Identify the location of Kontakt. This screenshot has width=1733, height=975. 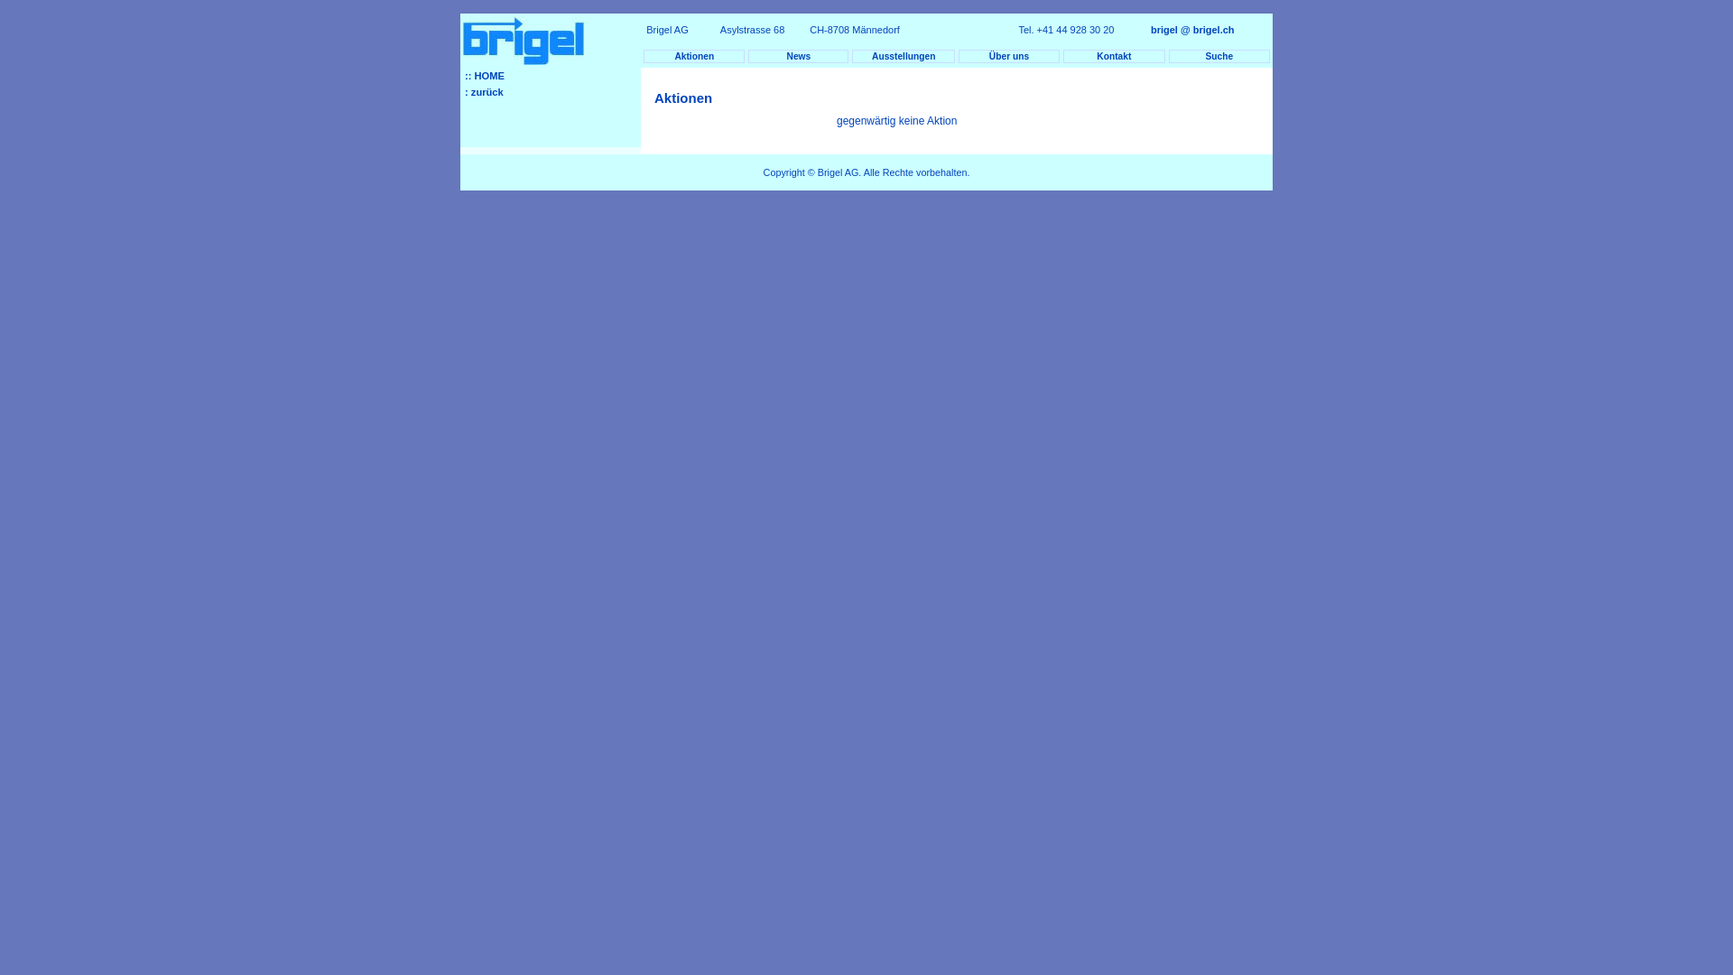
(1114, 56).